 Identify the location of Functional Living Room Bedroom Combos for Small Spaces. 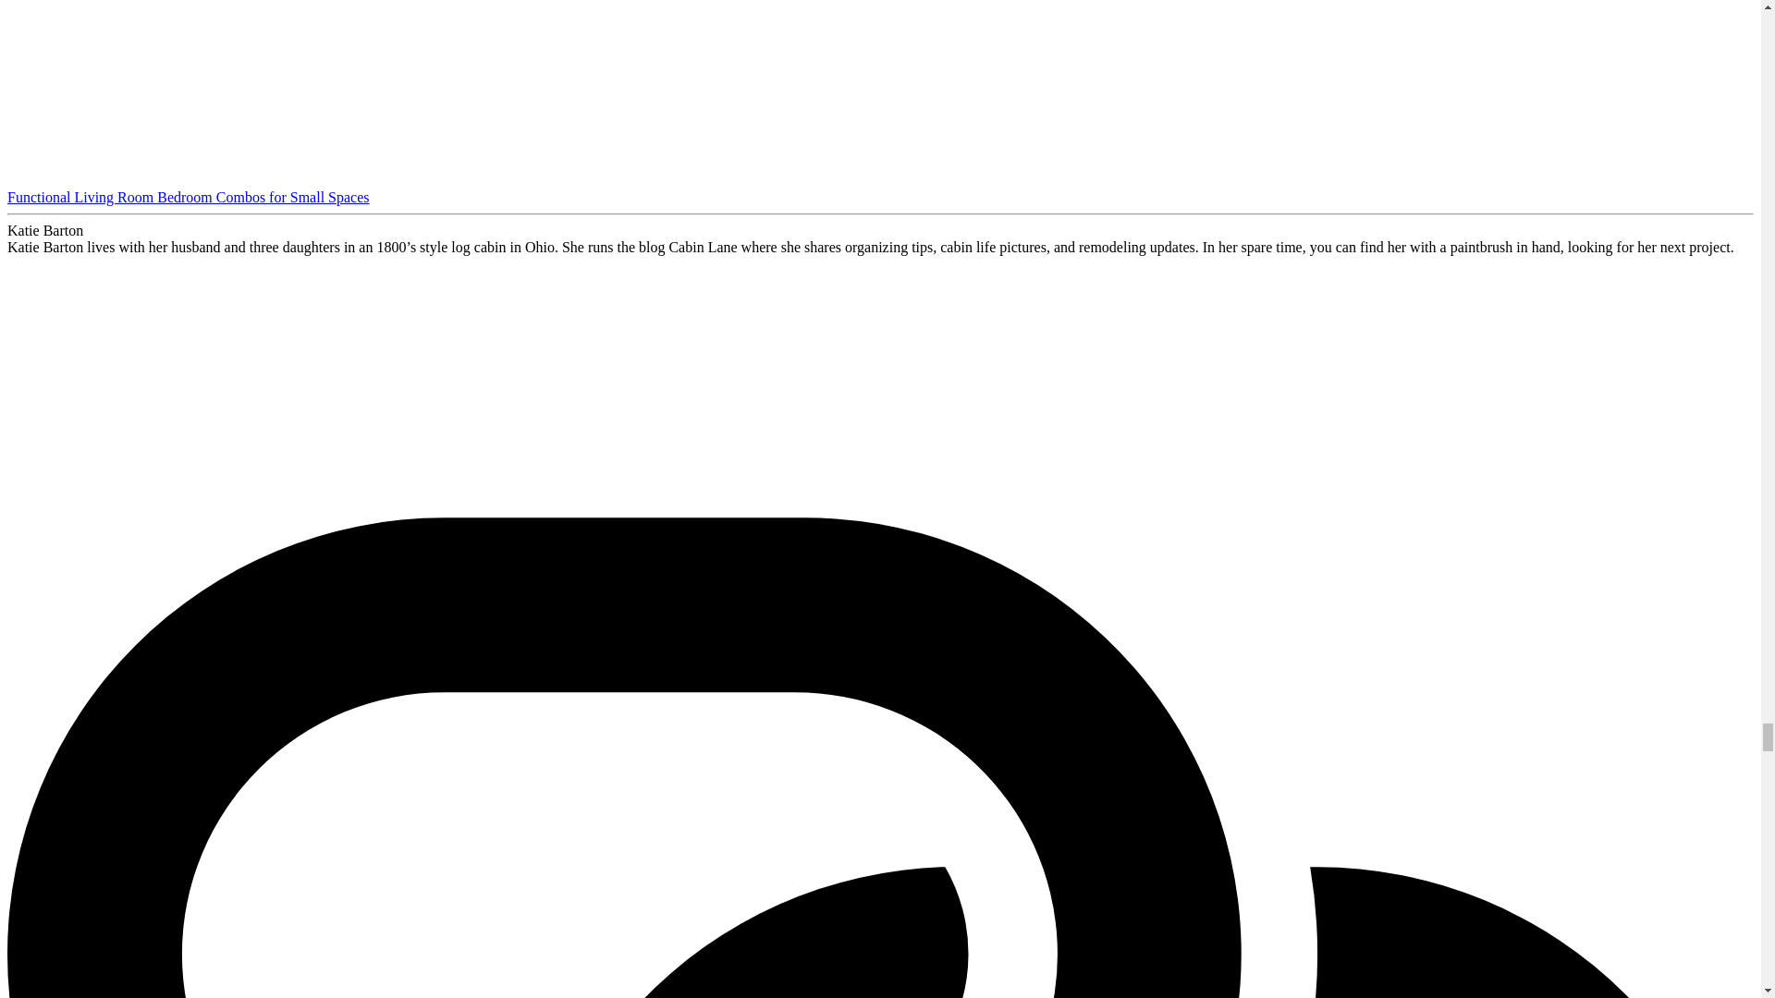
(251, 85).